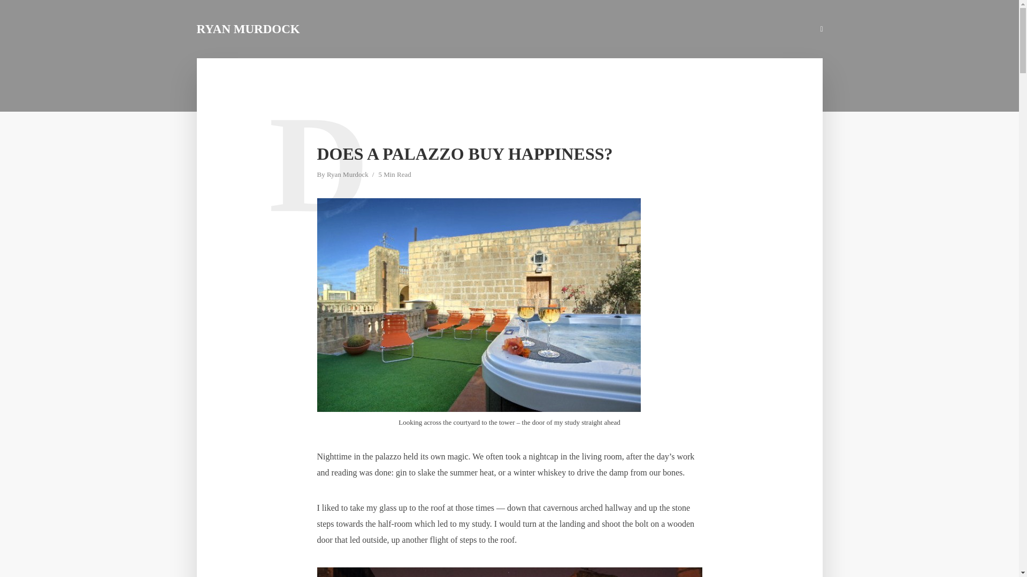  Describe the element at coordinates (348, 175) in the screenshot. I see `Ryan Murdock` at that location.